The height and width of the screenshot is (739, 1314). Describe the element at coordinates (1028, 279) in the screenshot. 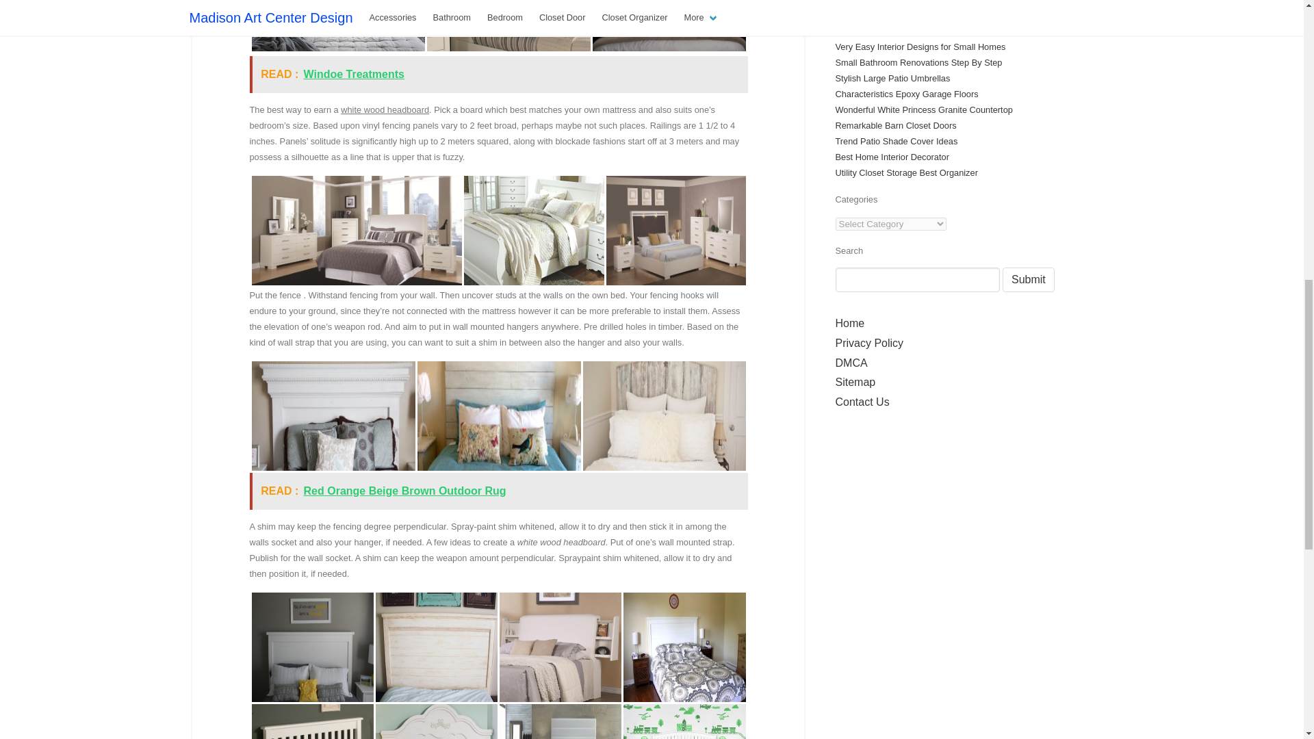

I see `Submit` at that location.